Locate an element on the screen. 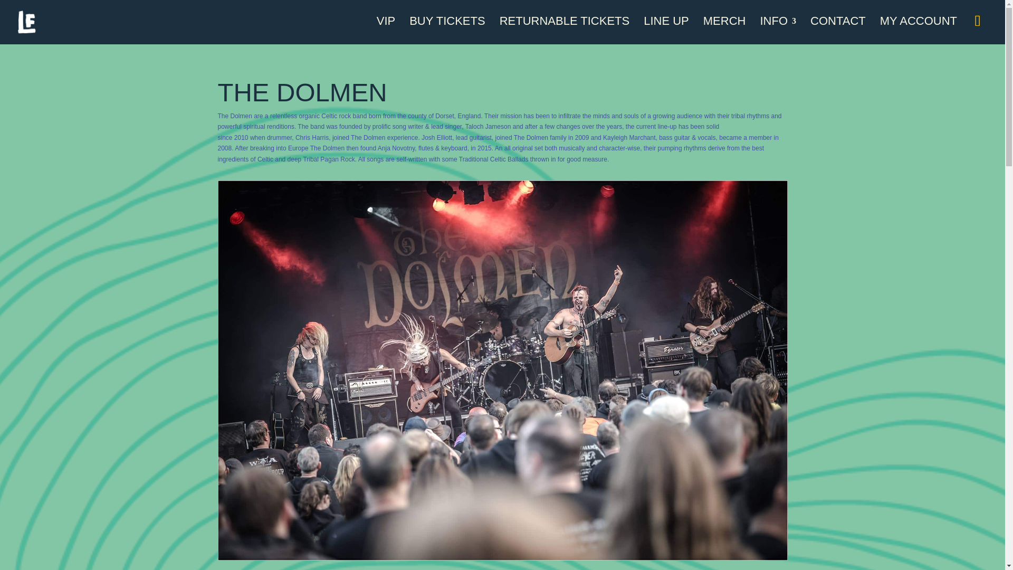 This screenshot has height=570, width=1013. CONTACT is located at coordinates (838, 31).